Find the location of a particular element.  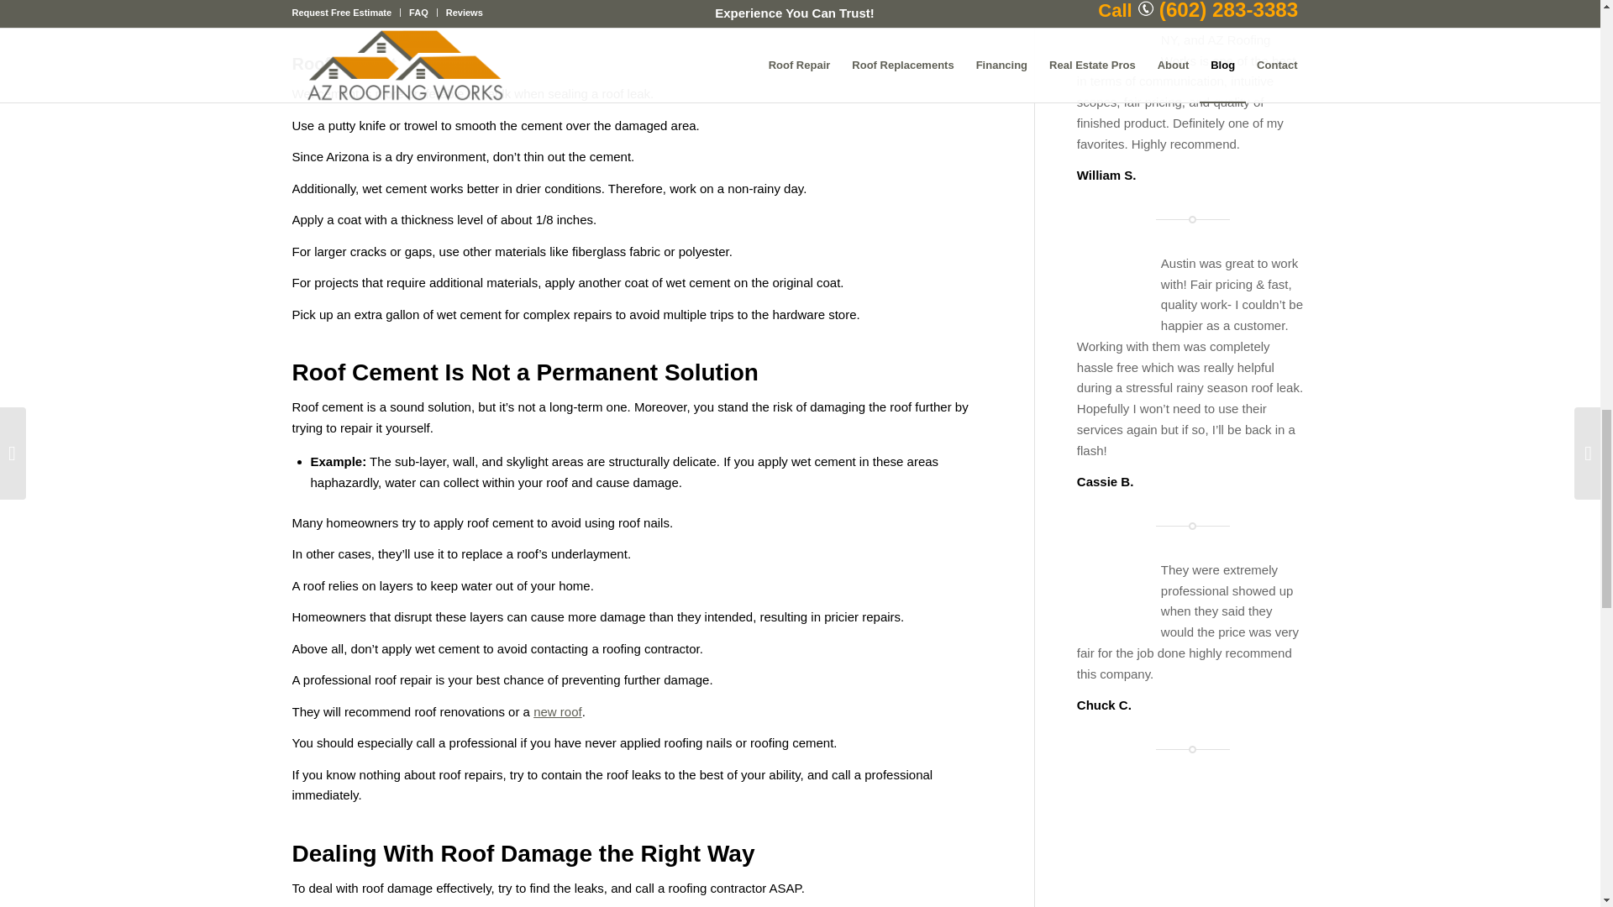

new roof is located at coordinates (558, 712).